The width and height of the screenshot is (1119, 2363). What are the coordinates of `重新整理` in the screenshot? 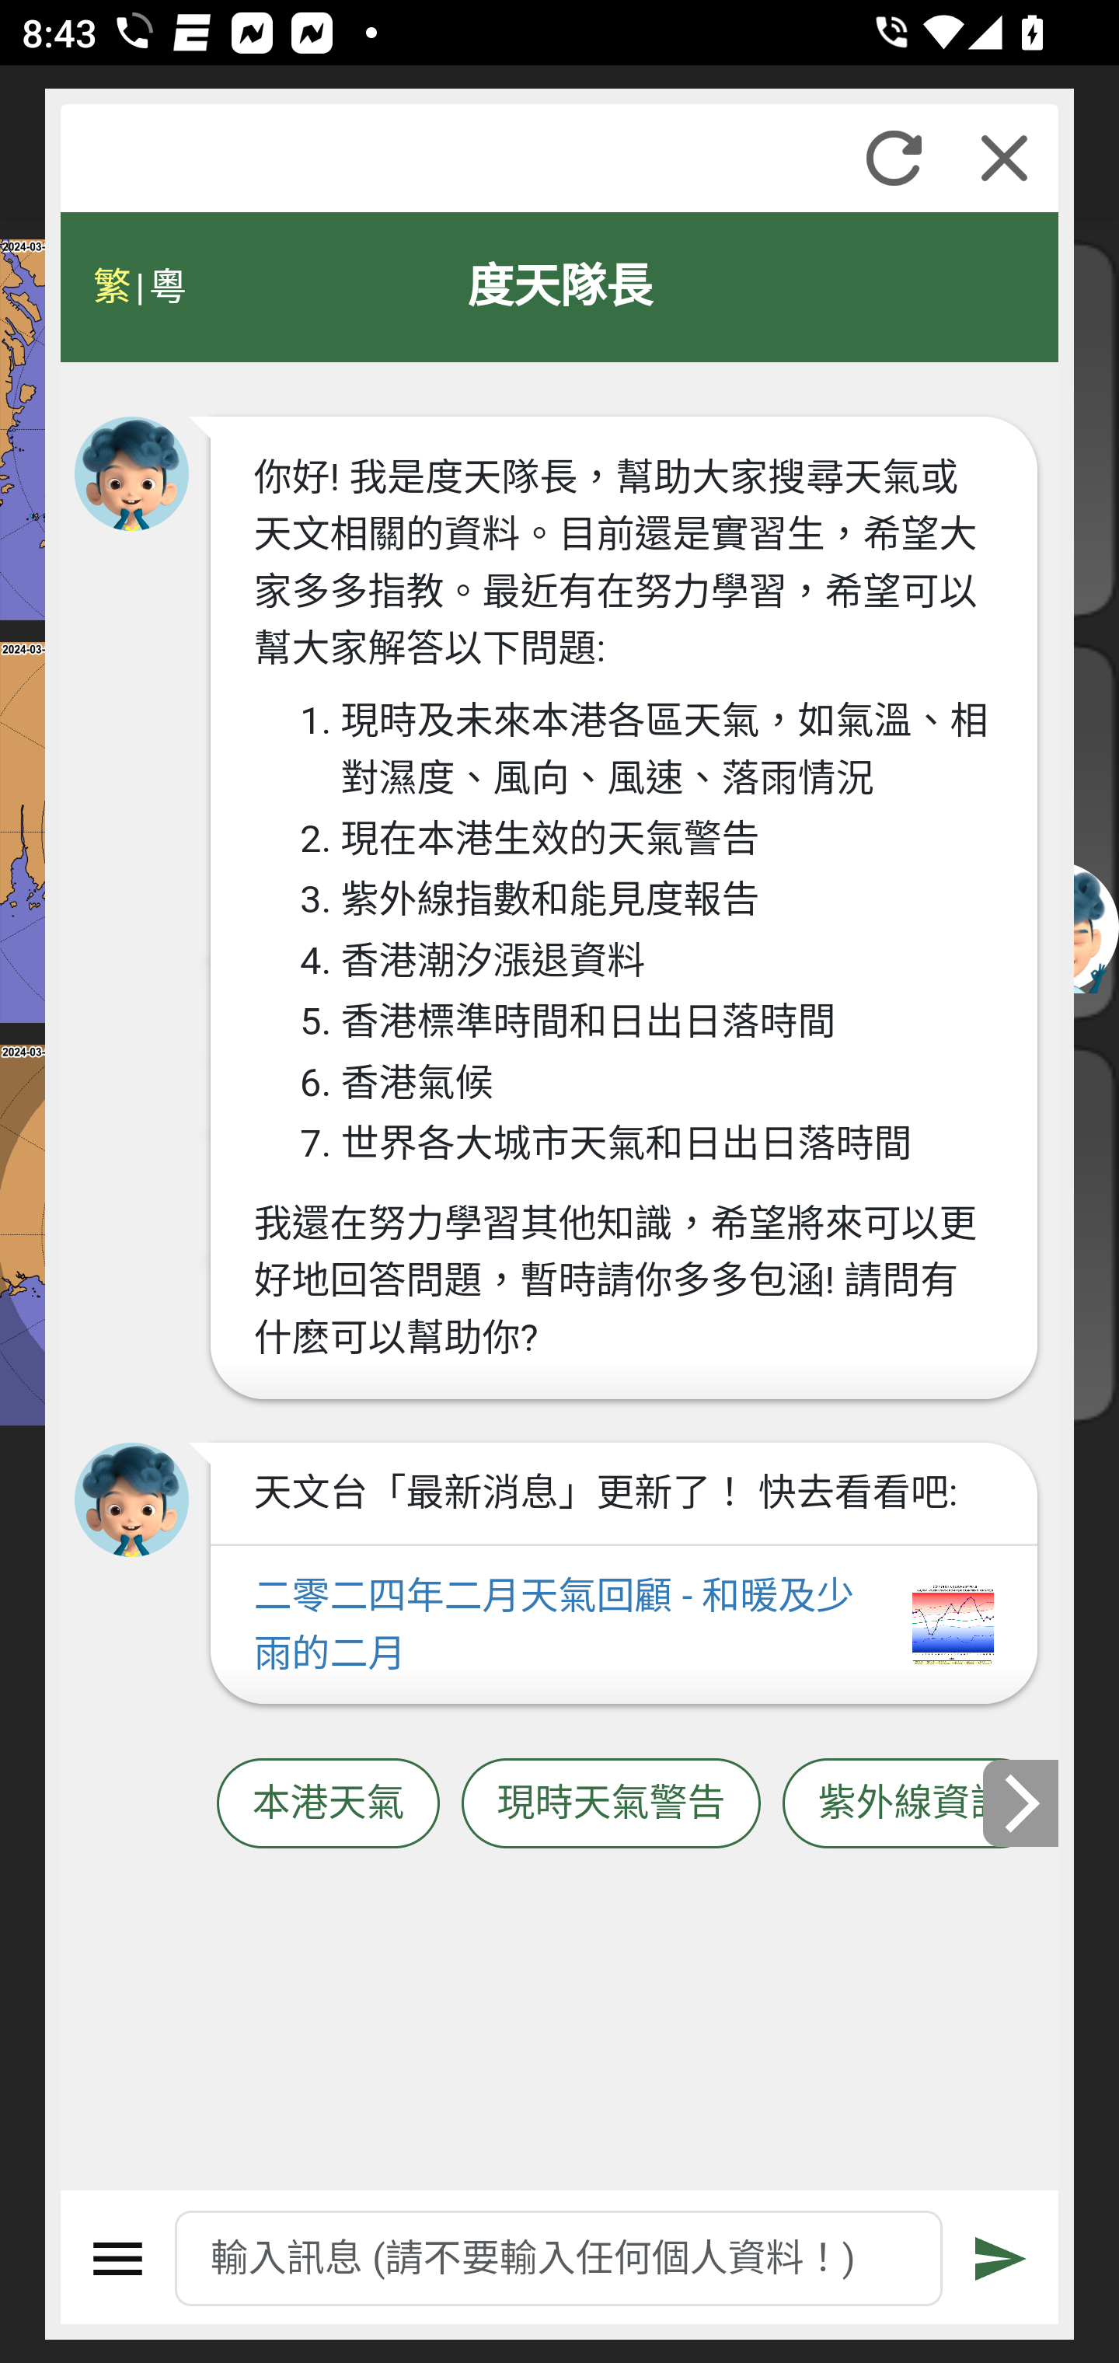 It's located at (894, 158).